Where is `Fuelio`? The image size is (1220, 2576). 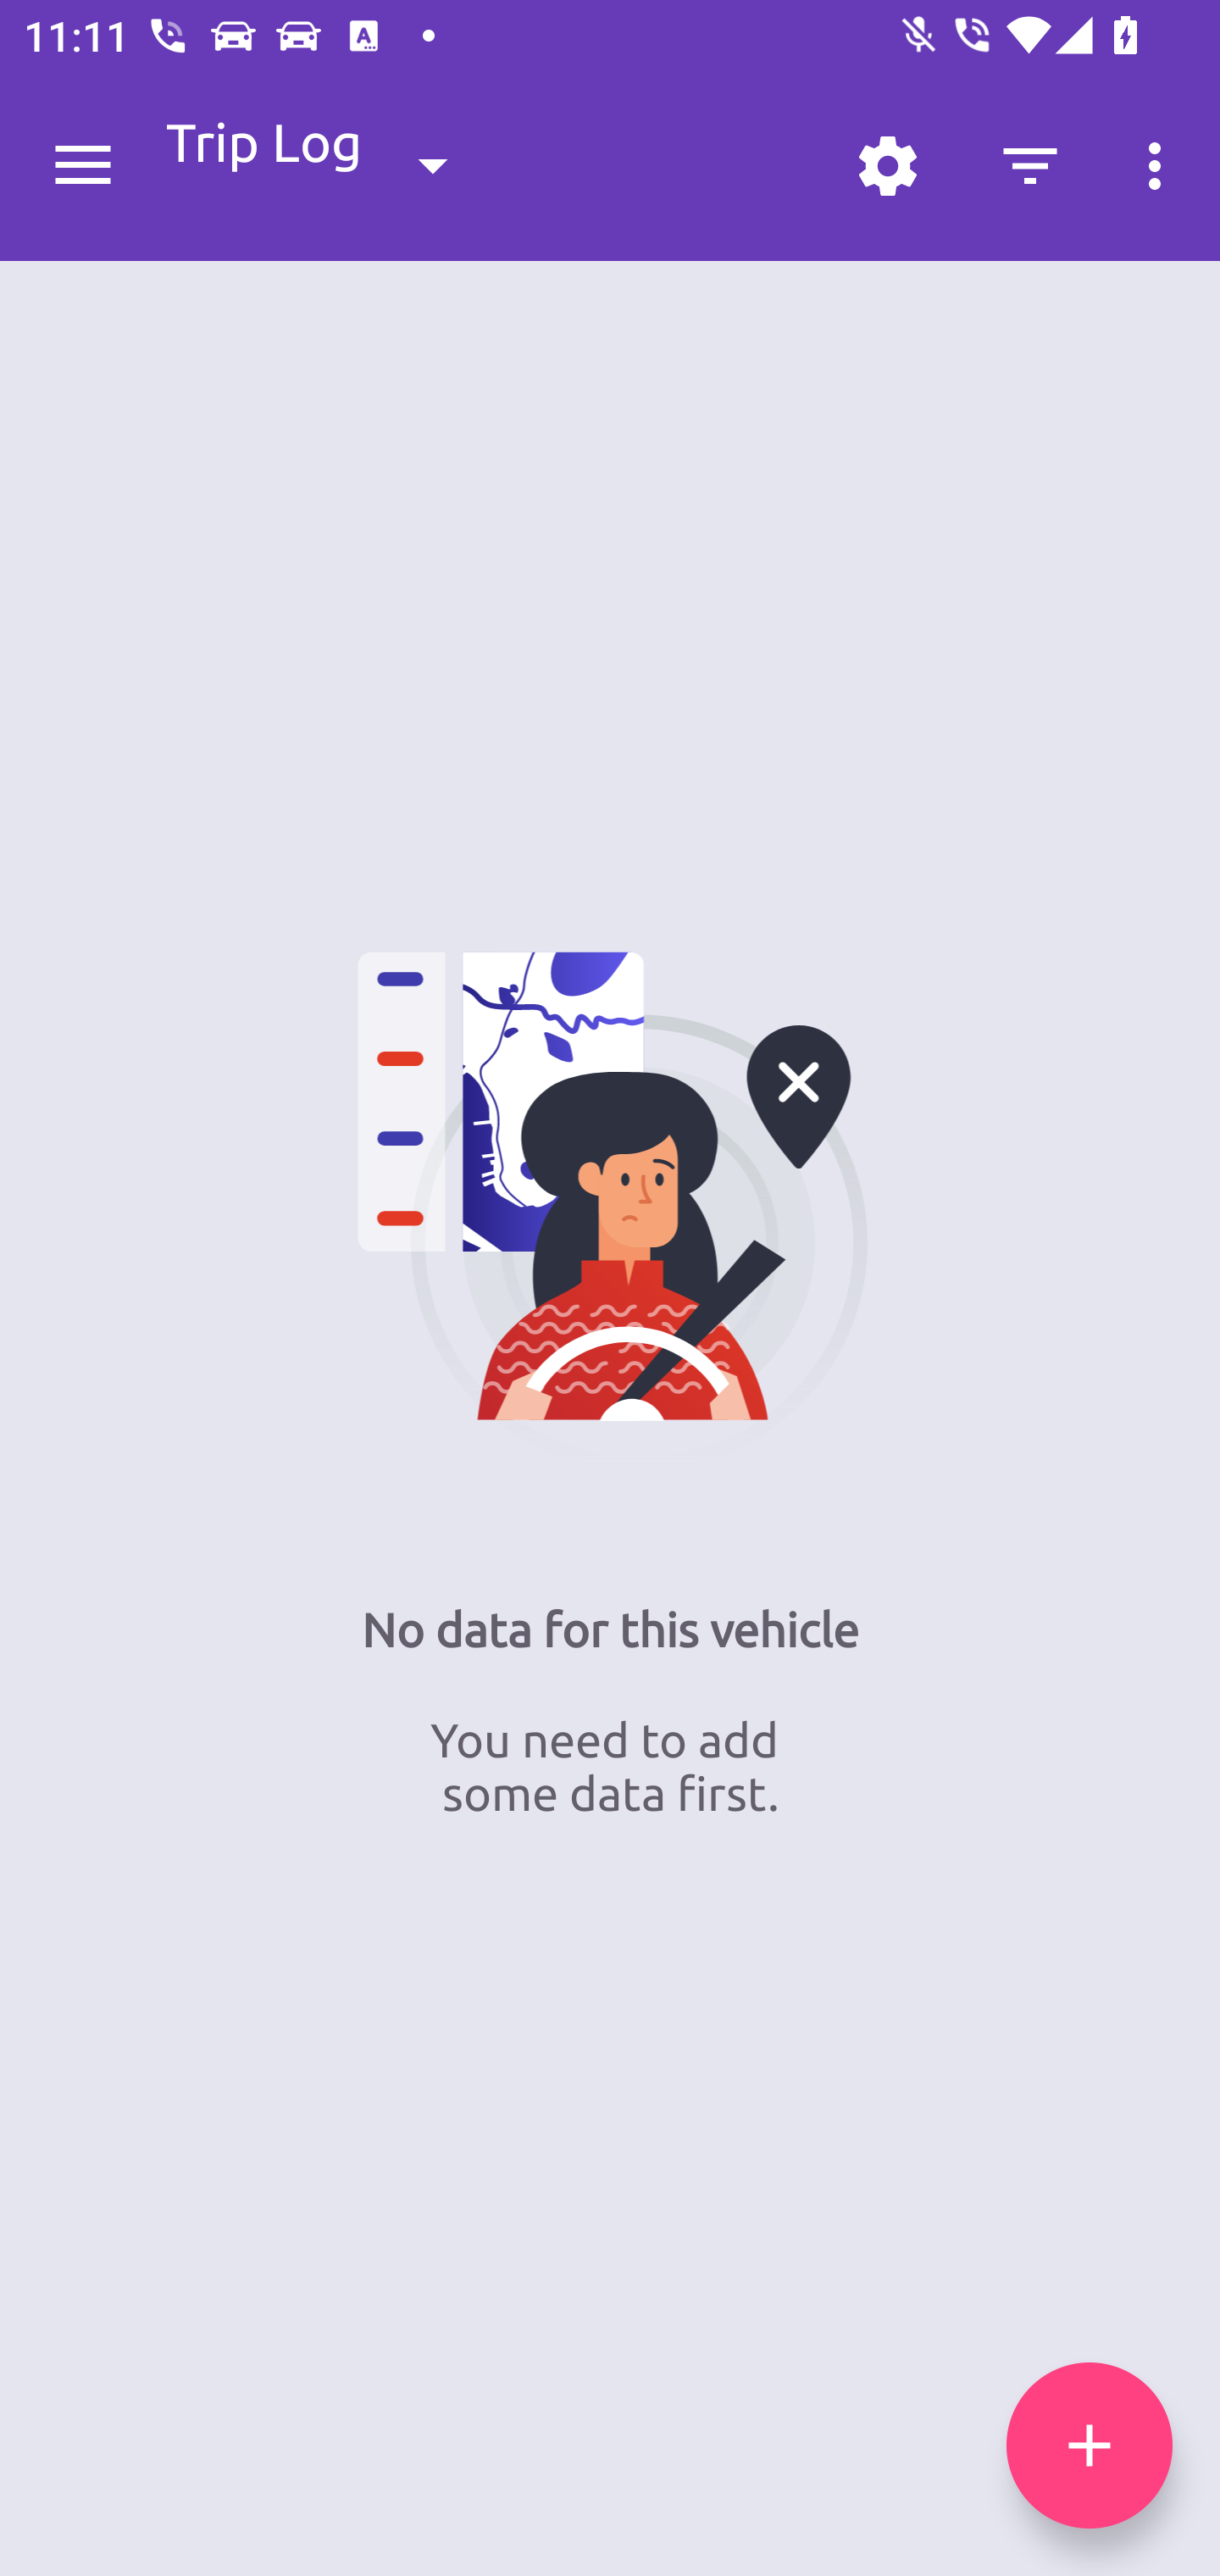 Fuelio is located at coordinates (83, 166).